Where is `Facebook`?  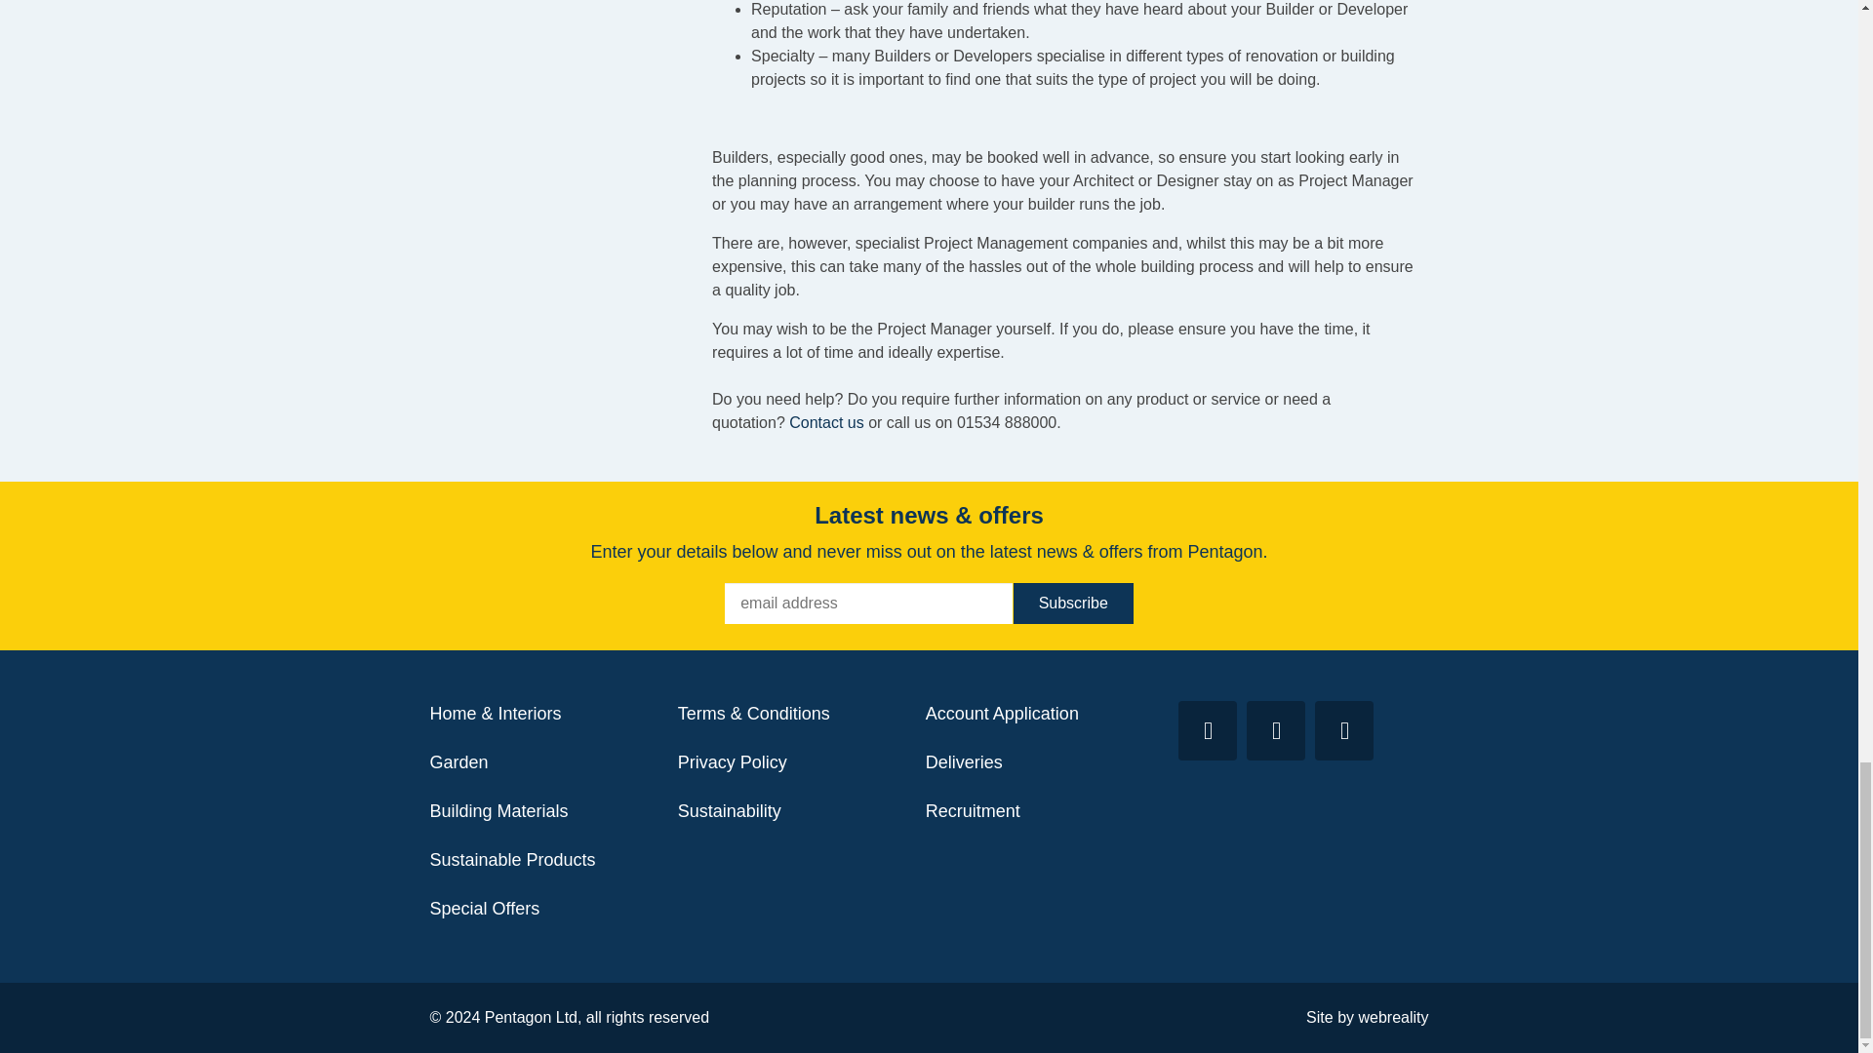 Facebook is located at coordinates (1276, 730).